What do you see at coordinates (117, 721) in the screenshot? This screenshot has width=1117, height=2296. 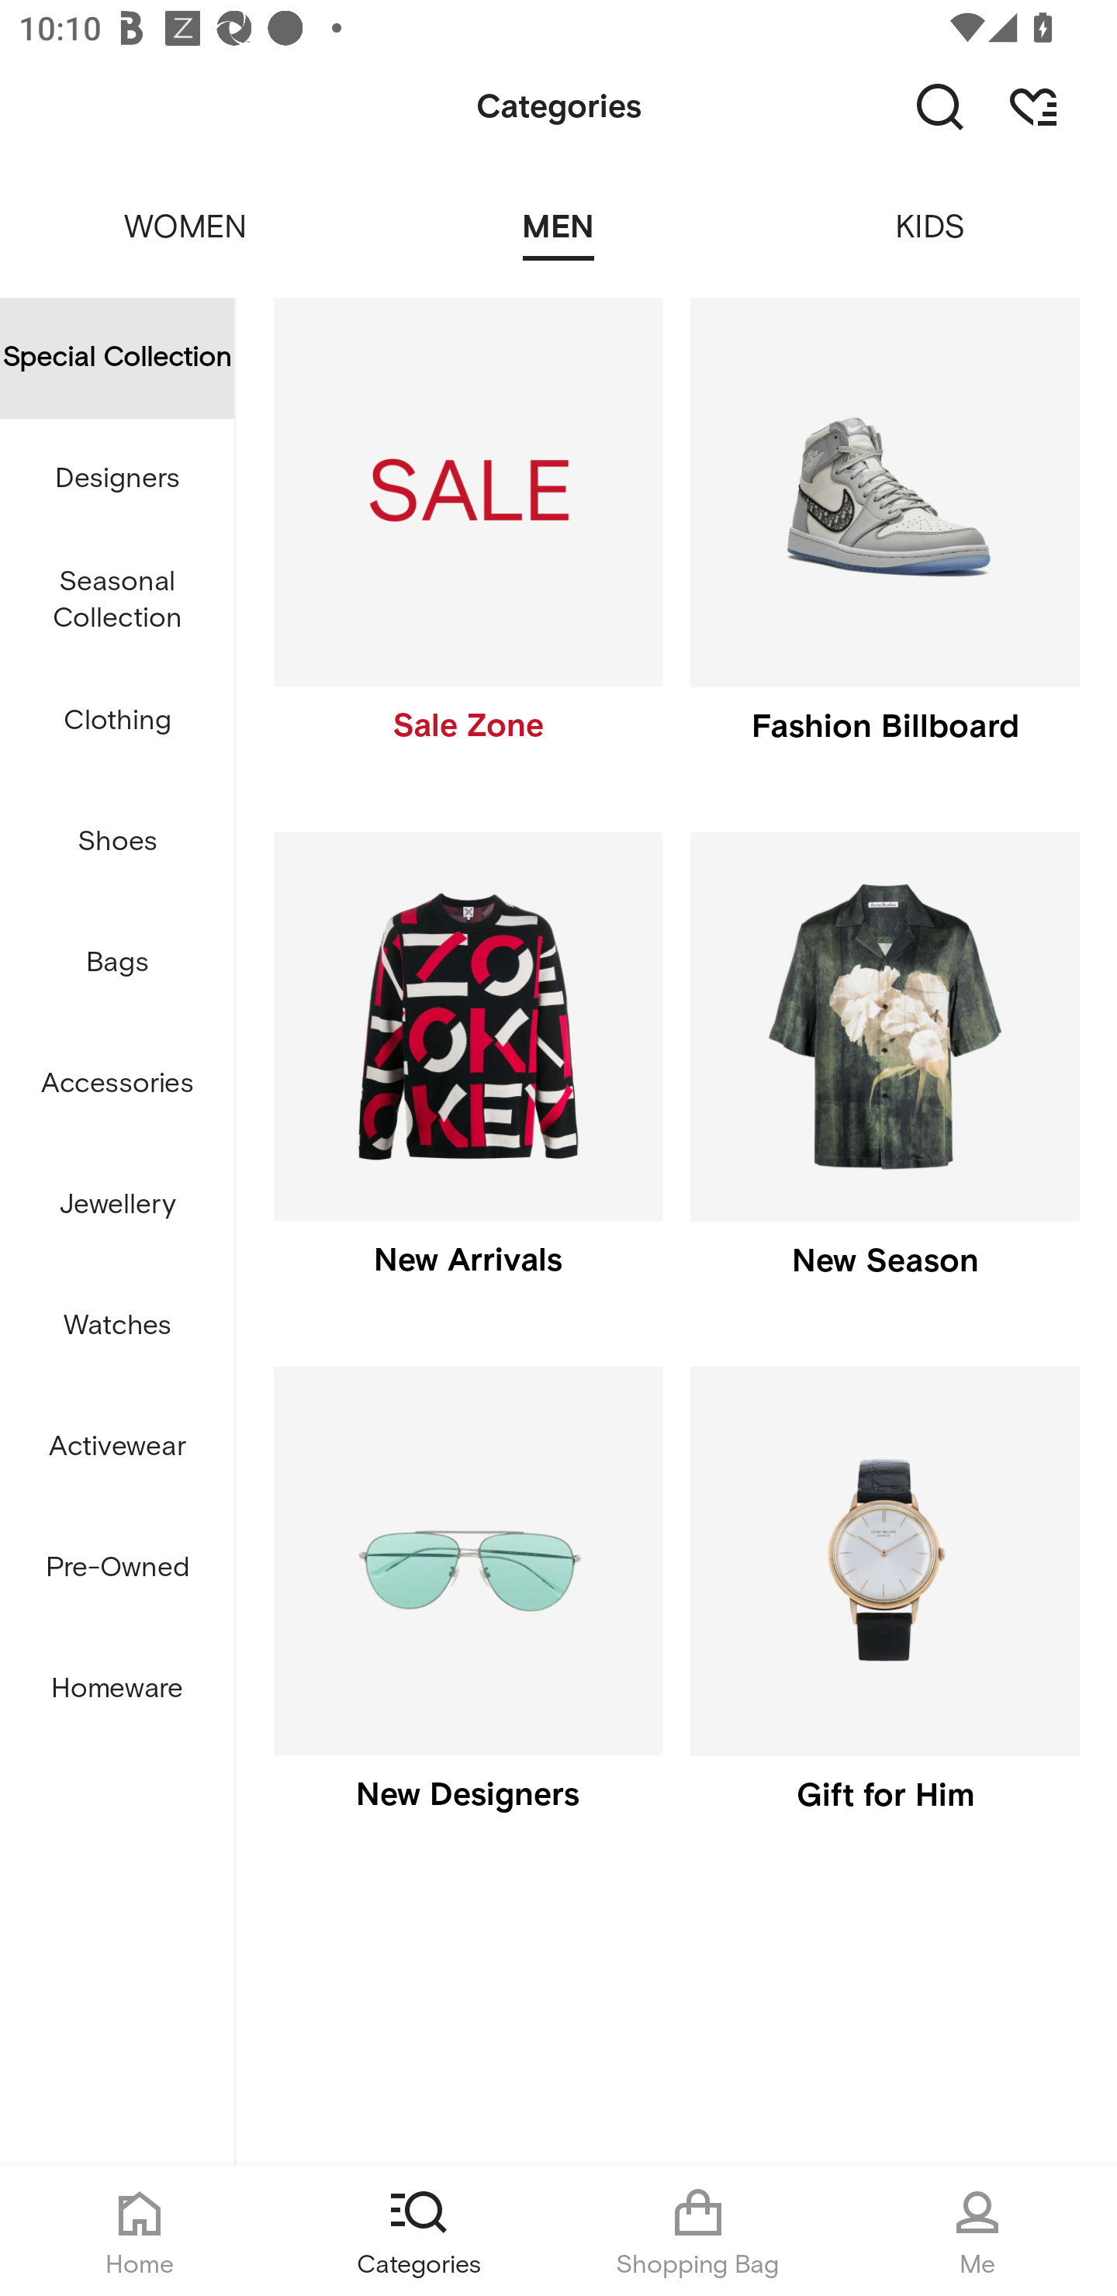 I see `Clothing` at bounding box center [117, 721].